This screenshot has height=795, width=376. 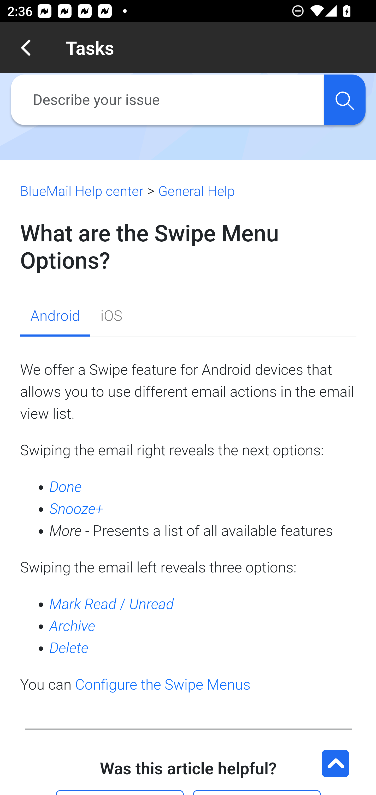 What do you see at coordinates (82, 191) in the screenshot?
I see `BlueMail Help center BlueMail  Help center` at bounding box center [82, 191].